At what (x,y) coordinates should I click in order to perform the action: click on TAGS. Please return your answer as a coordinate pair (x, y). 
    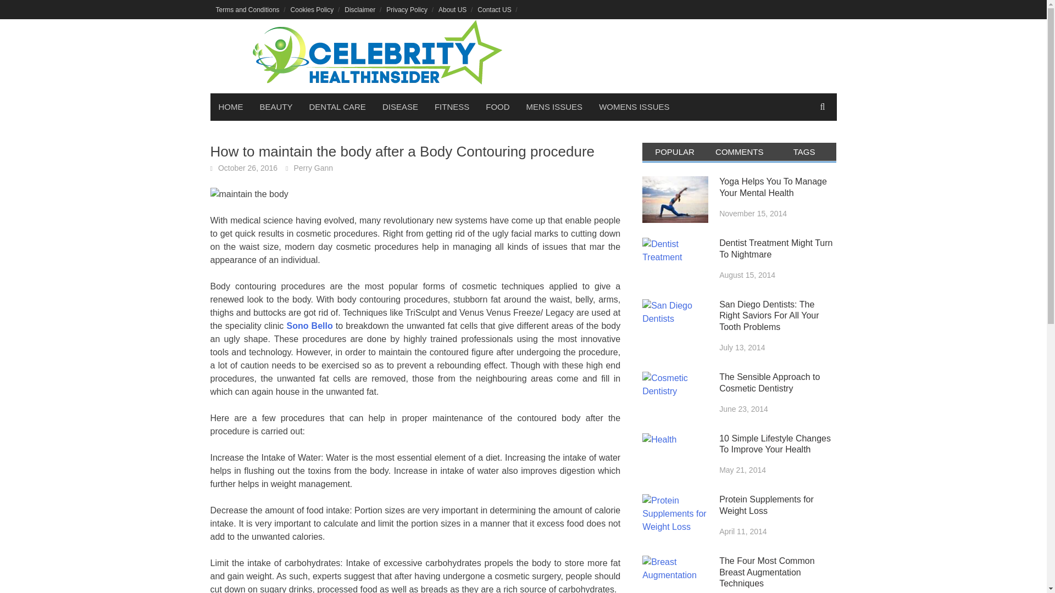
    Looking at the image, I should click on (804, 152).